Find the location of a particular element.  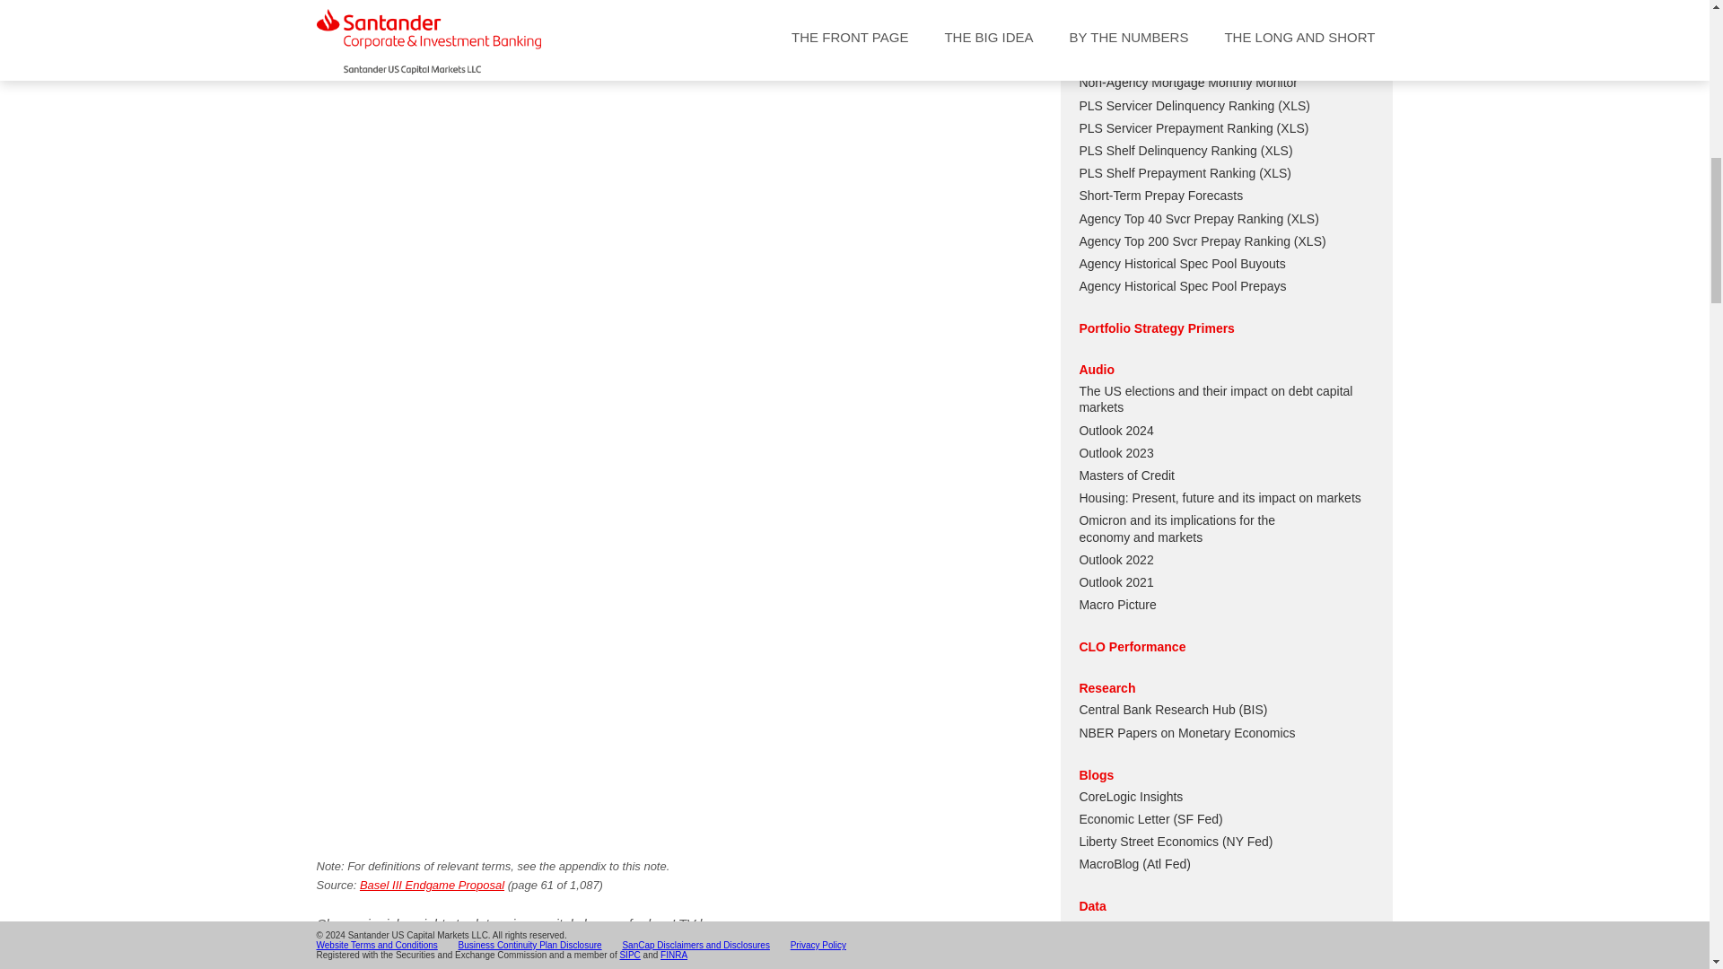

Latest Prepay Results is located at coordinates (1140, 59).